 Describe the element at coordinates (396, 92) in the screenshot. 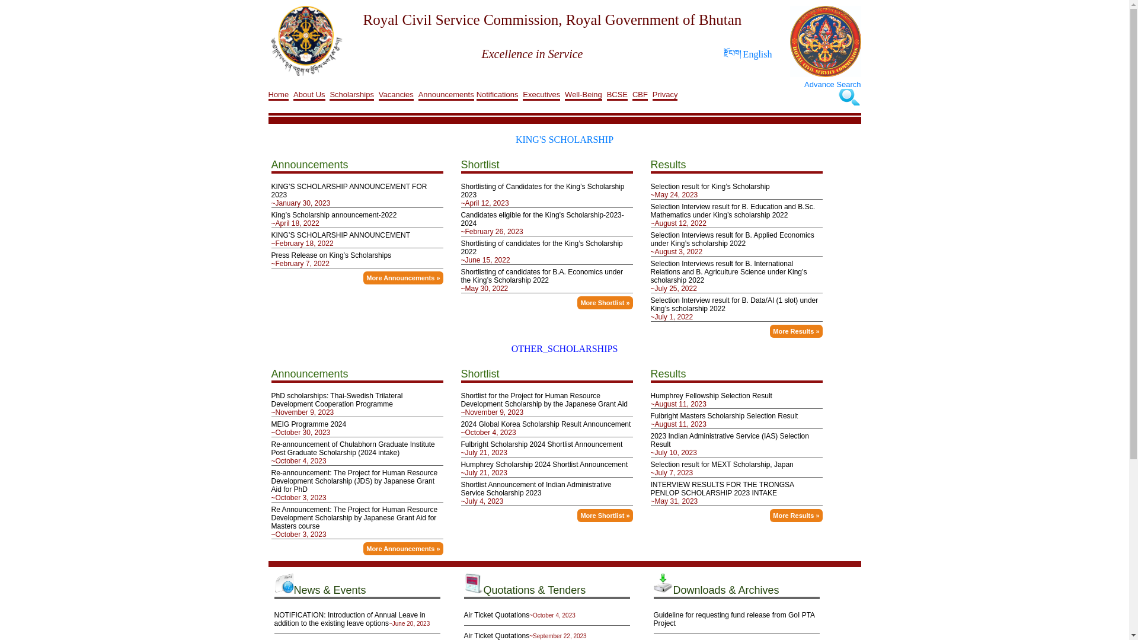

I see `Vacancies` at that location.